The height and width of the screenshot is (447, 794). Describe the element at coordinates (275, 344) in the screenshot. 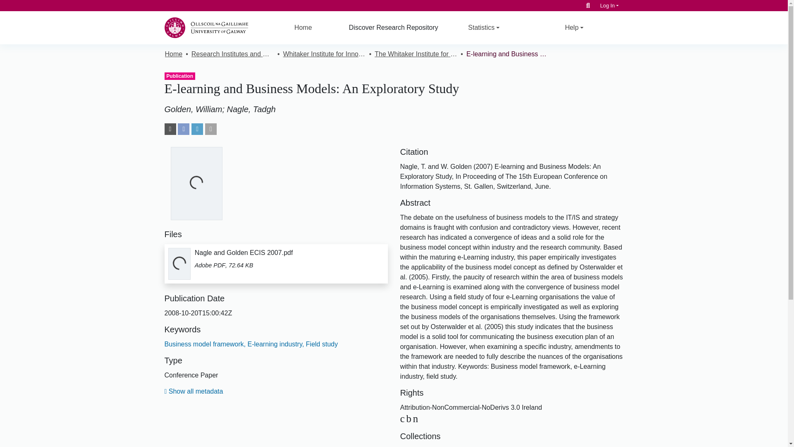

I see `E-learning industry,` at that location.